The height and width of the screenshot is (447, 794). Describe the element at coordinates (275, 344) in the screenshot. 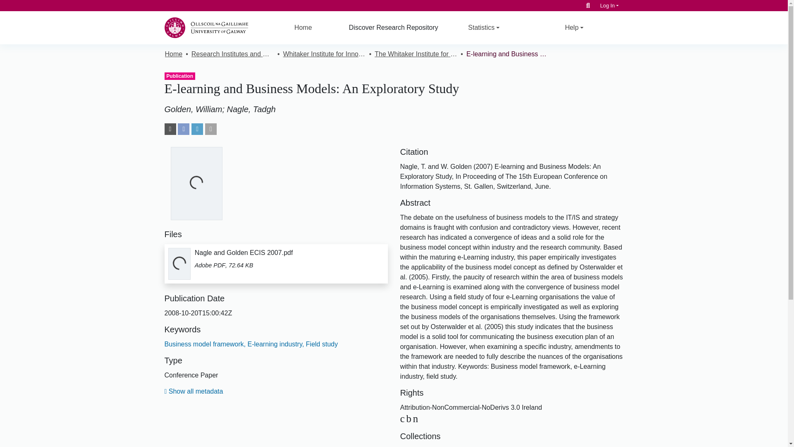

I see `E-learning industry,` at that location.